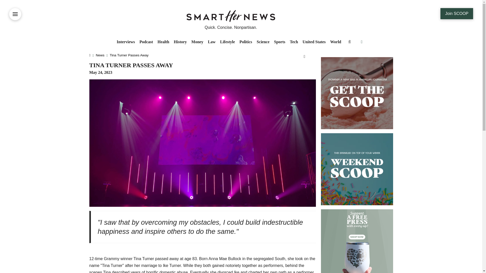 The height and width of the screenshot is (273, 486). I want to click on World, so click(336, 42).